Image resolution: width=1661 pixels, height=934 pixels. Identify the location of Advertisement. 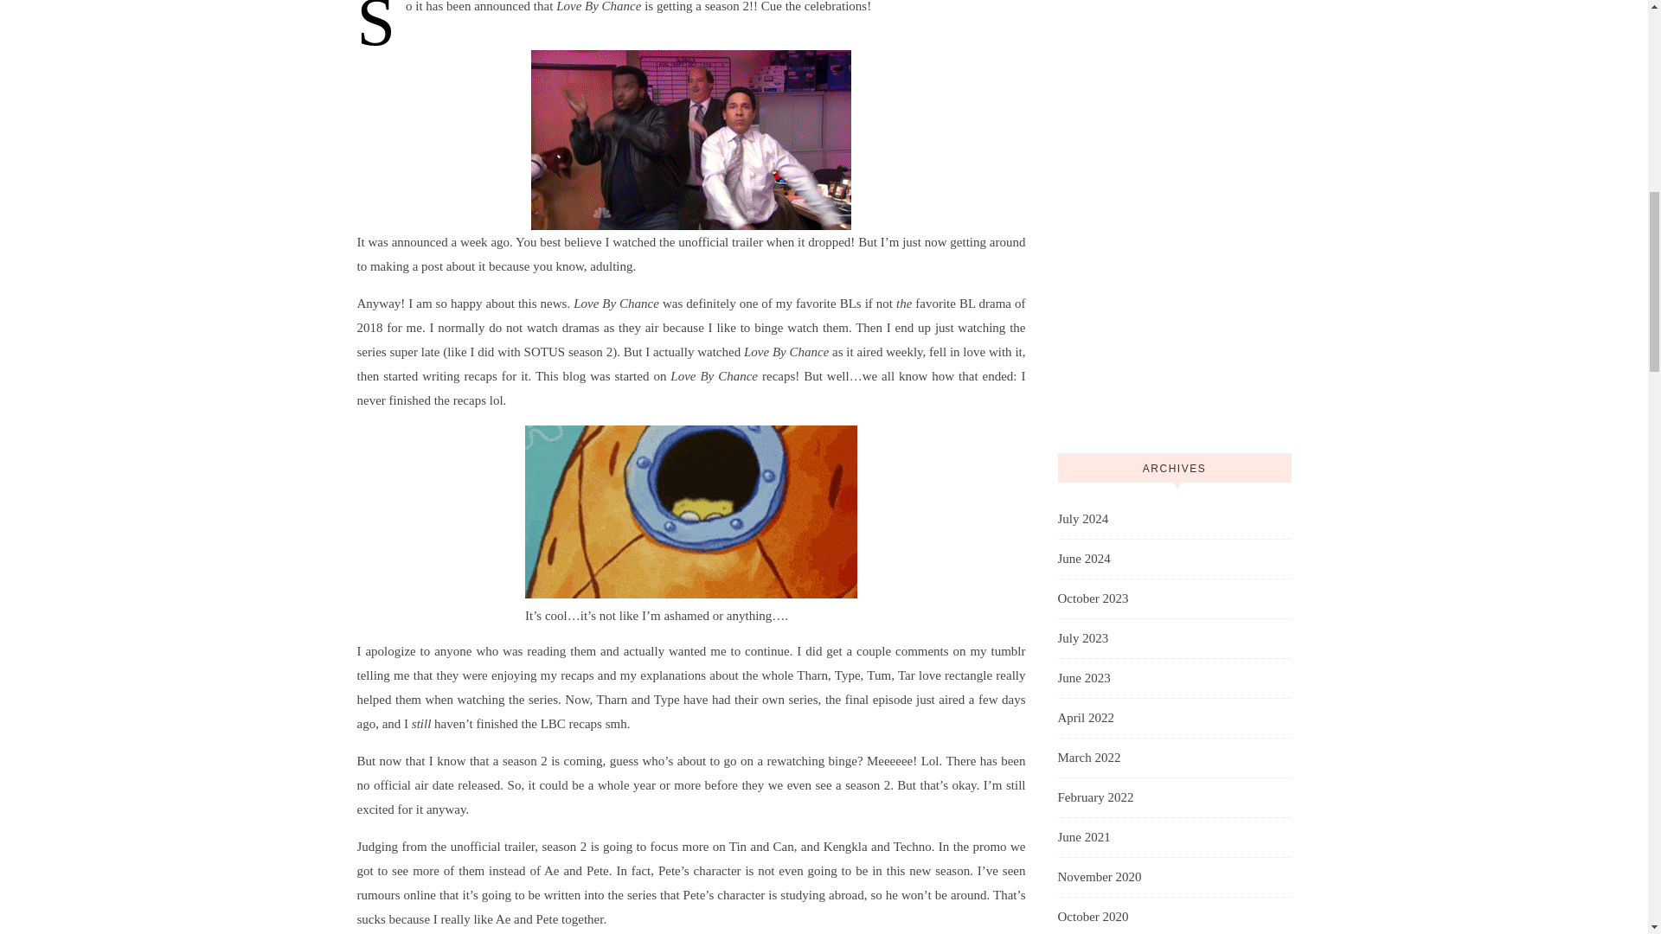
(1173, 209).